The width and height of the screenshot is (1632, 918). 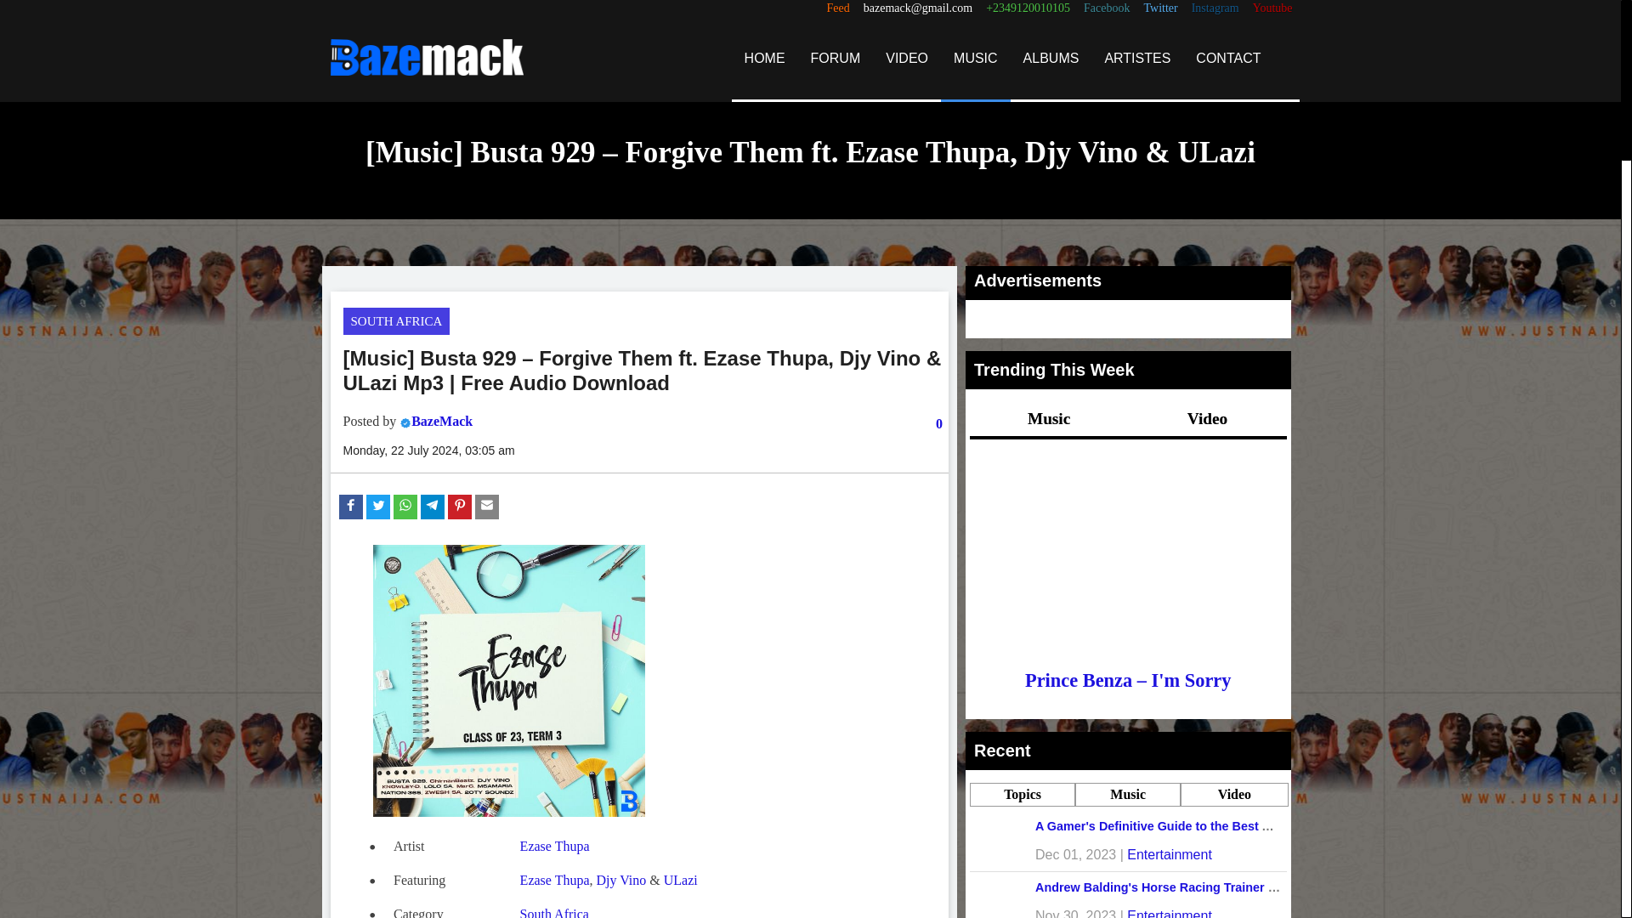 What do you see at coordinates (1272, 8) in the screenshot?
I see `Youtube` at bounding box center [1272, 8].